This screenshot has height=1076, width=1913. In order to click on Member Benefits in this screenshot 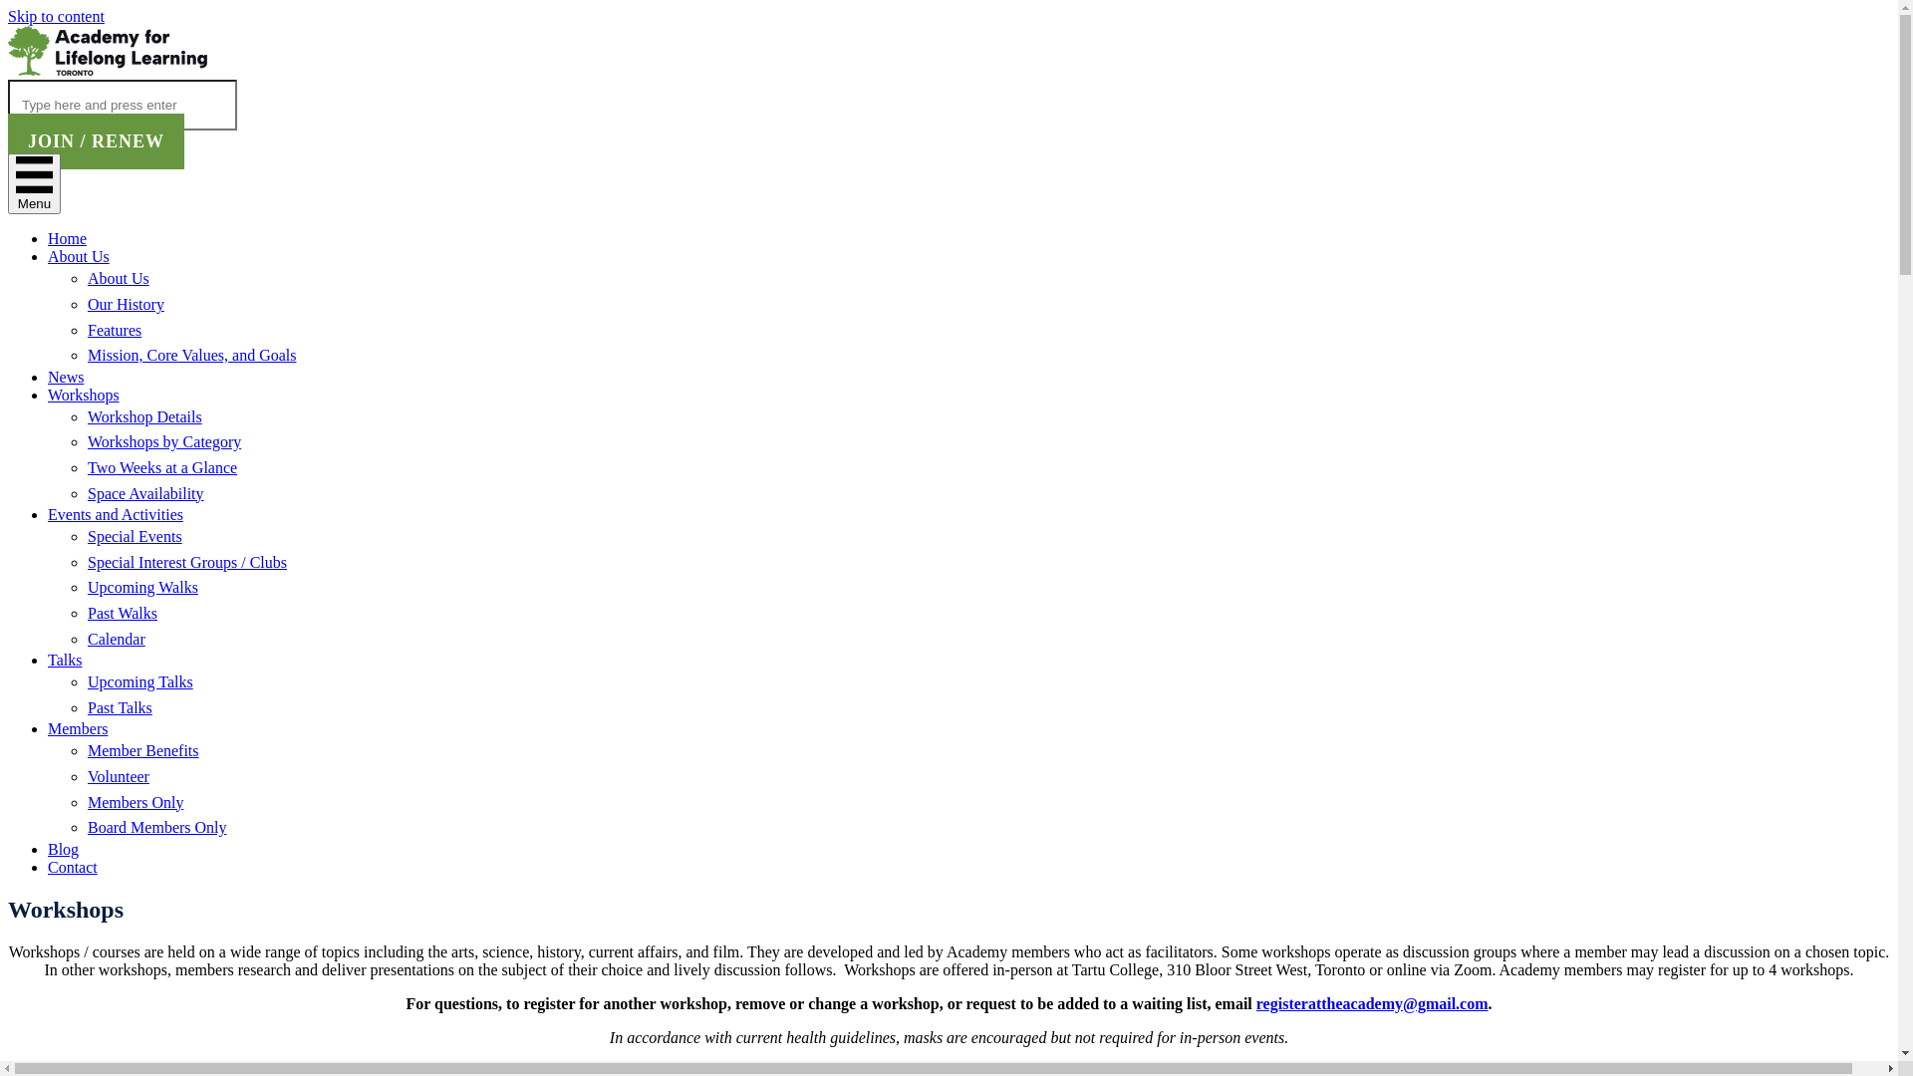, I will do `click(143, 751)`.